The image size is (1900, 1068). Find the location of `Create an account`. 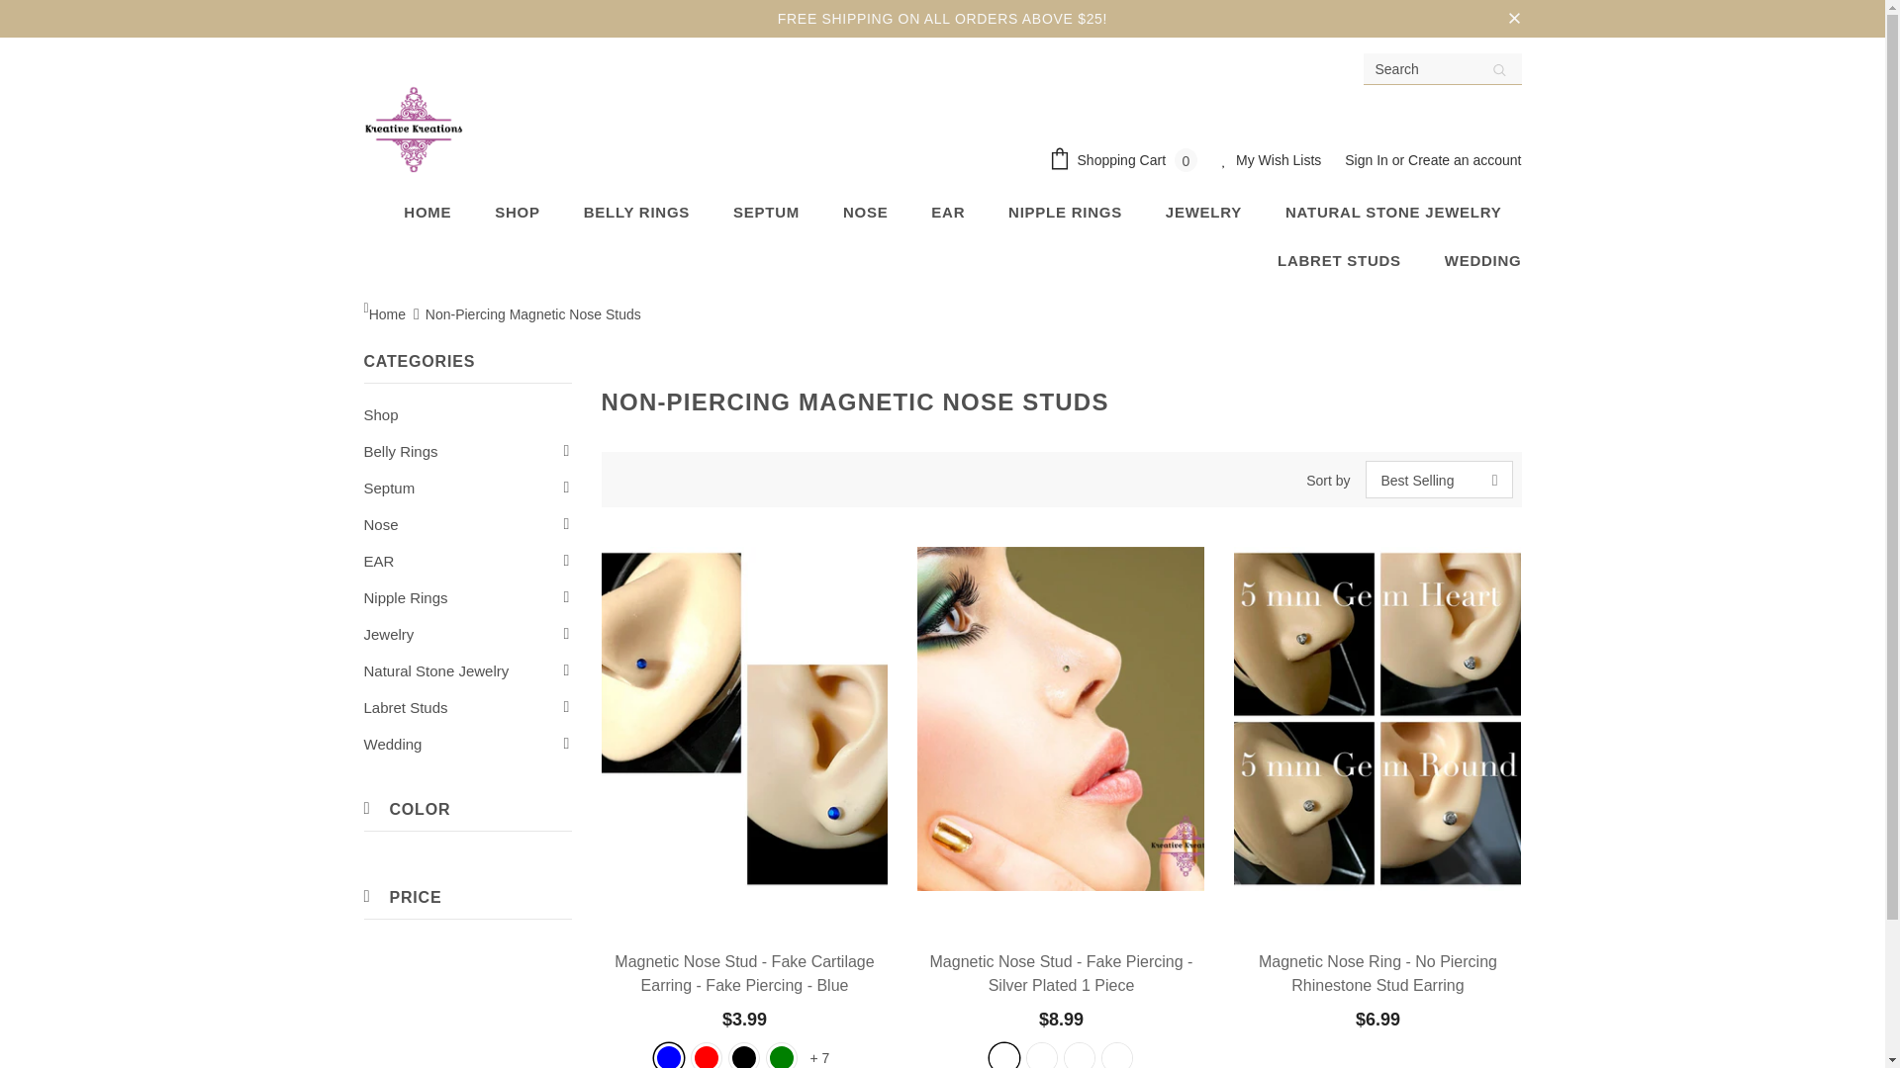

Create an account is located at coordinates (1465, 160).